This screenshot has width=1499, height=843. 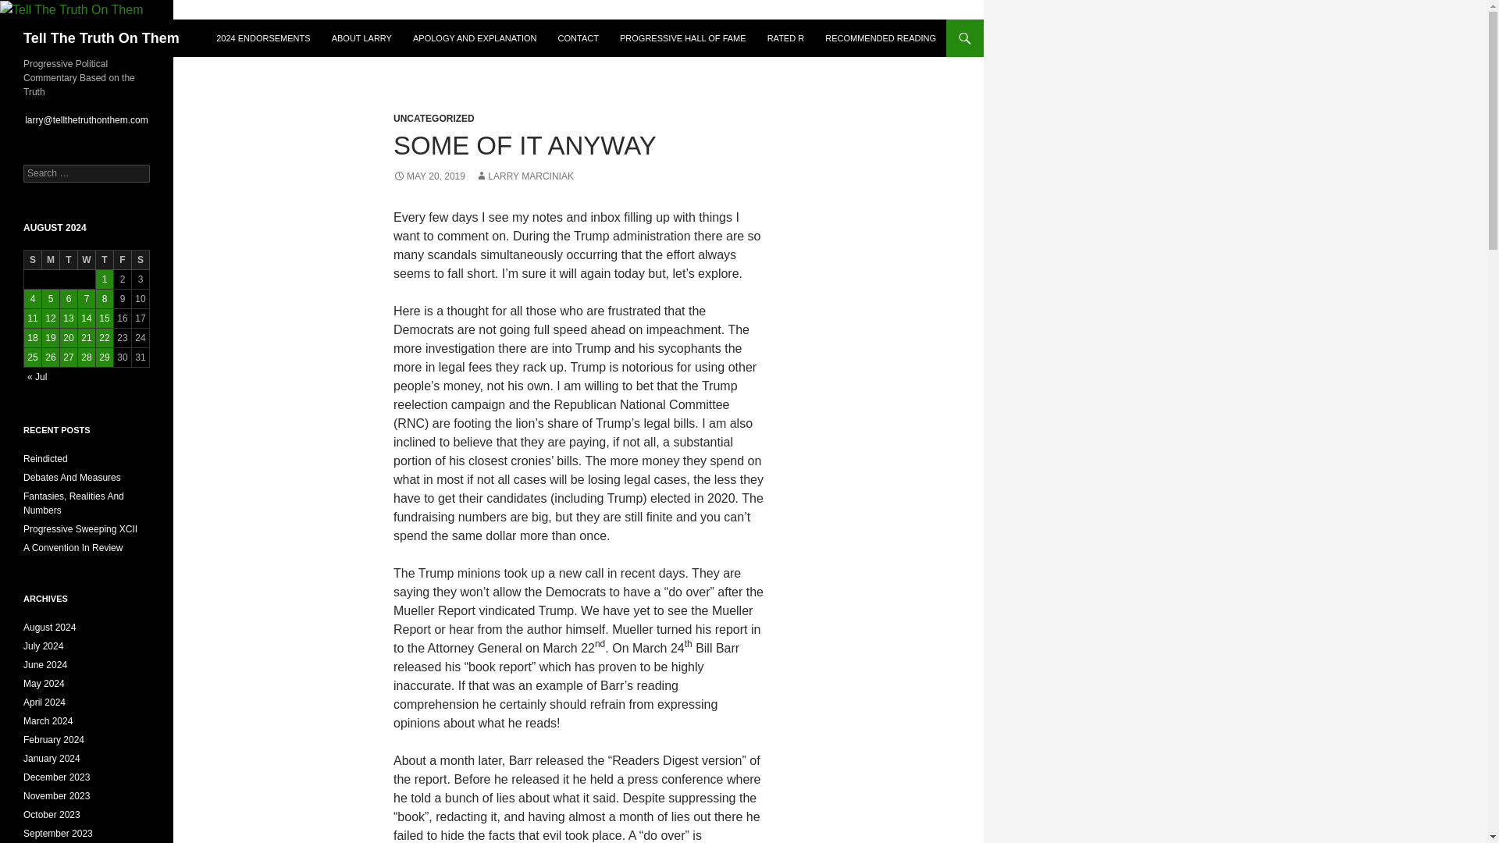 What do you see at coordinates (86, 259) in the screenshot?
I see `Wednesday` at bounding box center [86, 259].